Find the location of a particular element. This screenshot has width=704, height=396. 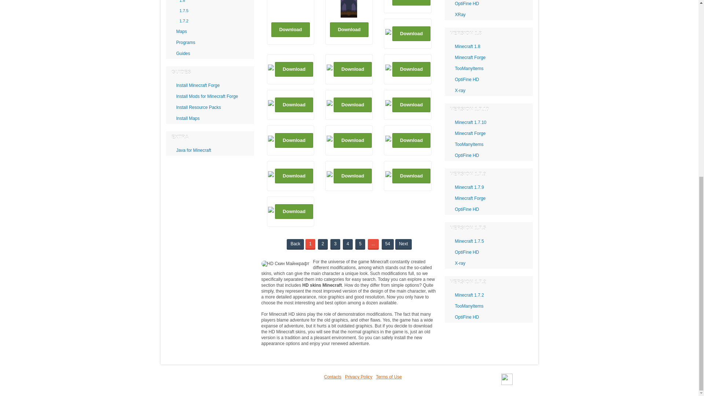

Download is located at coordinates (411, 140).